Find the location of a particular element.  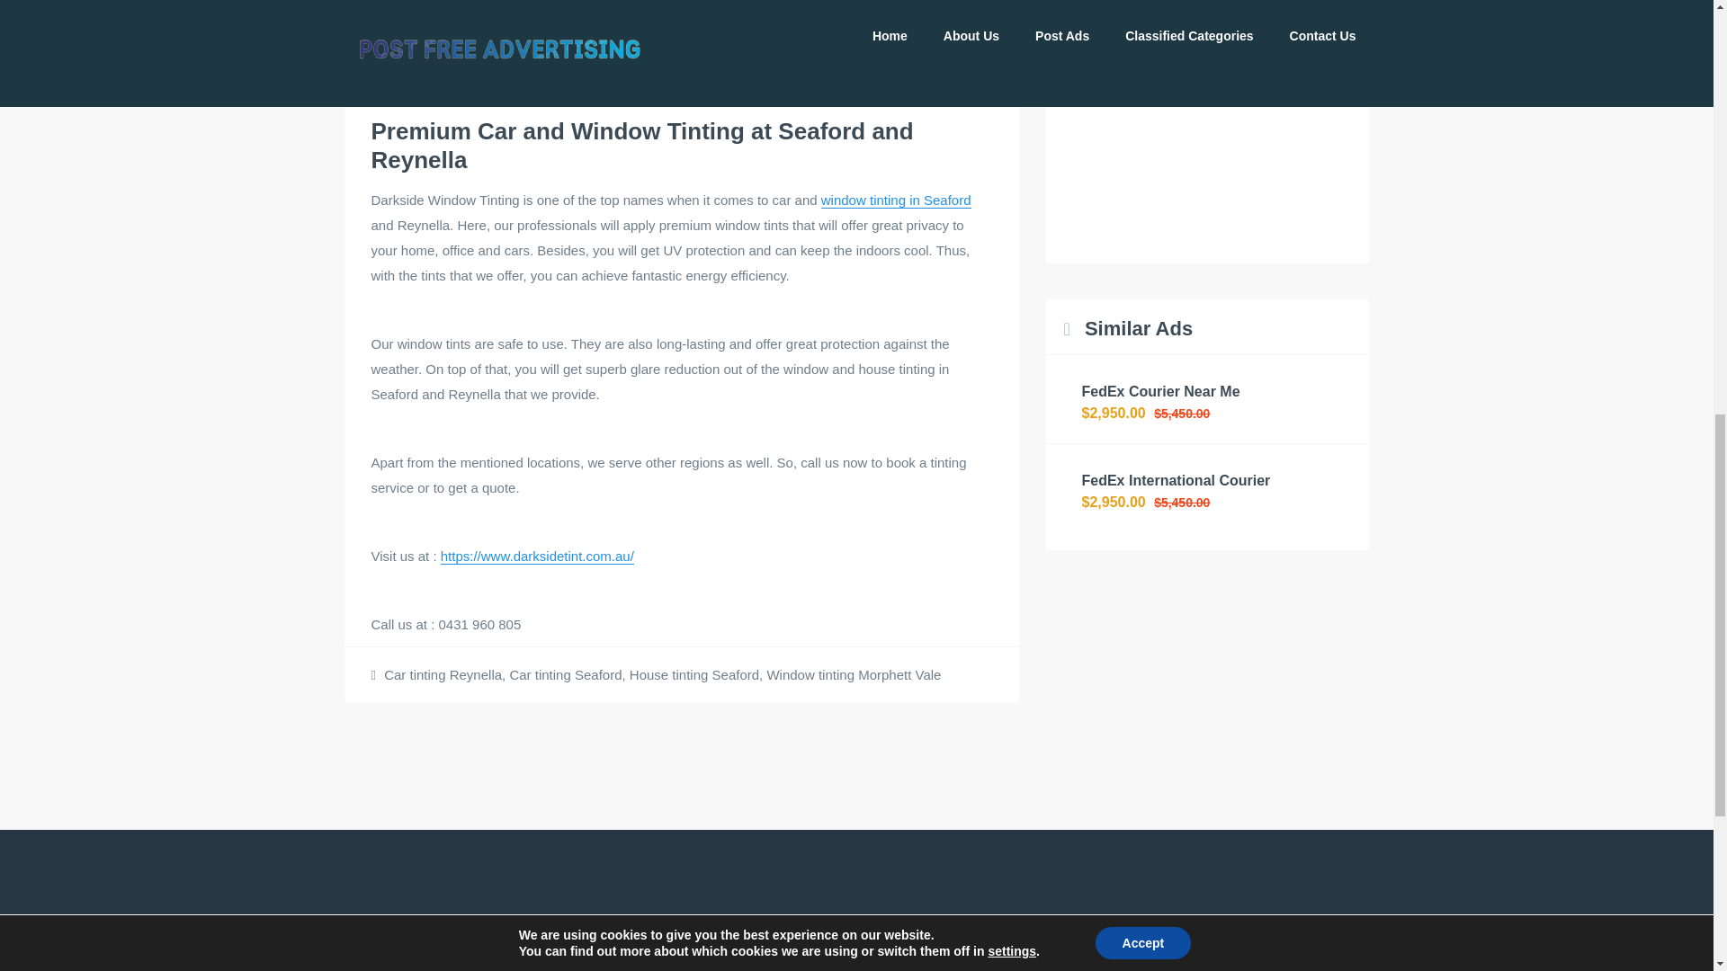

FedEx Courier Near Me is located at coordinates (1160, 390).